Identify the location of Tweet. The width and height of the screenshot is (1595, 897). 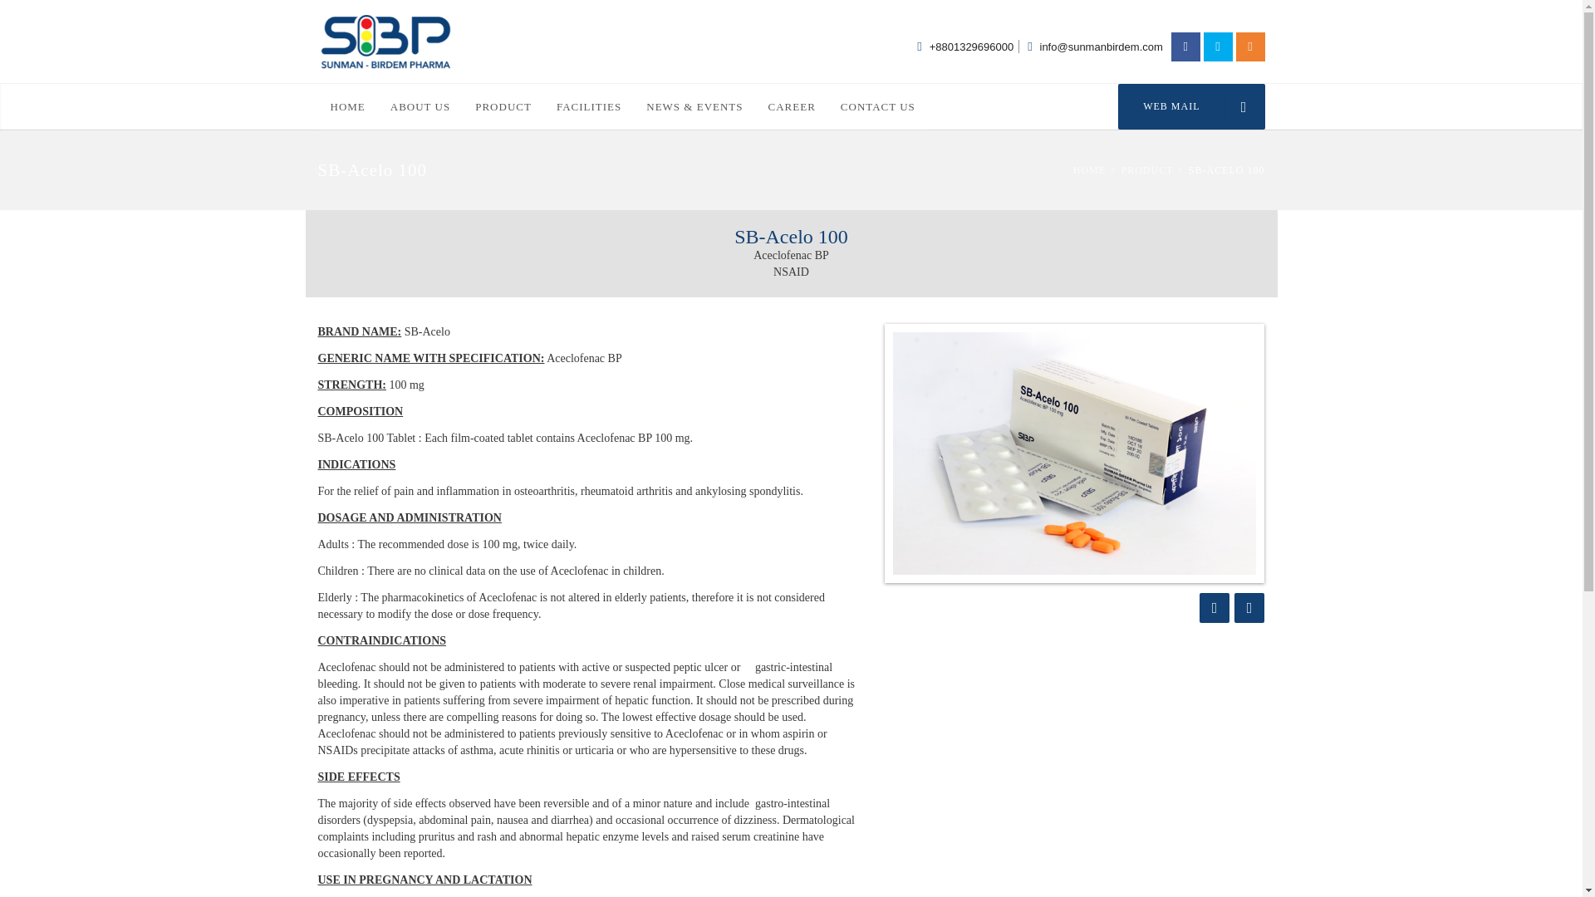
(1249, 607).